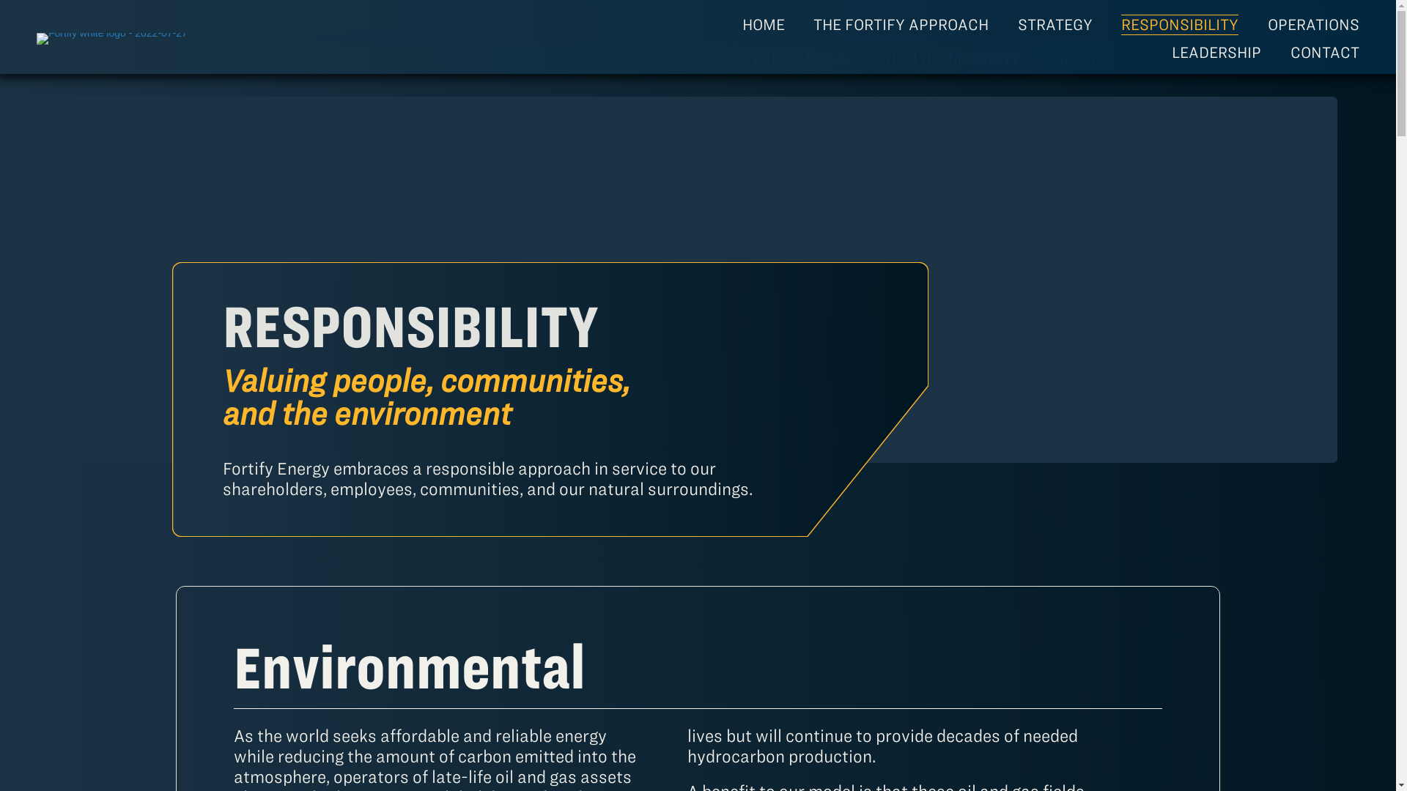 The image size is (1407, 791). Describe the element at coordinates (111, 38) in the screenshot. I see `Fortify white logo - 2022-07-27` at that location.